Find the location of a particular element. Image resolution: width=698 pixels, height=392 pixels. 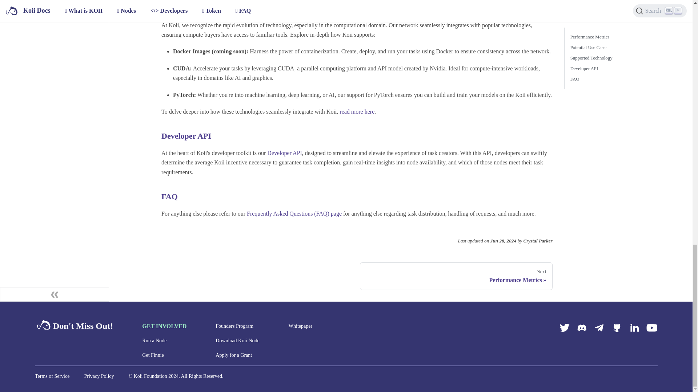

Whitepaper is located at coordinates (238, 340).